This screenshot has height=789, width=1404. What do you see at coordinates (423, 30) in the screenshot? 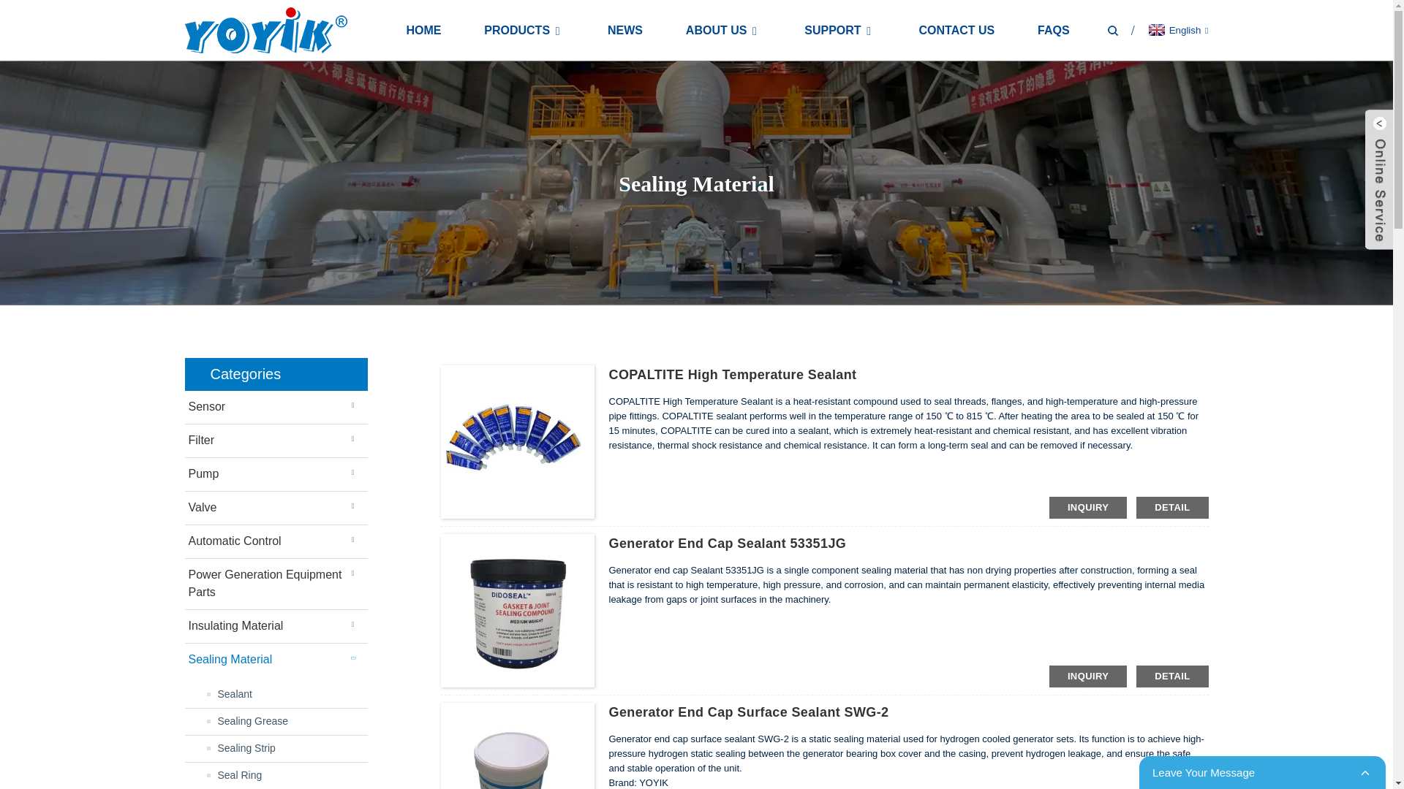
I see `HOME` at bounding box center [423, 30].